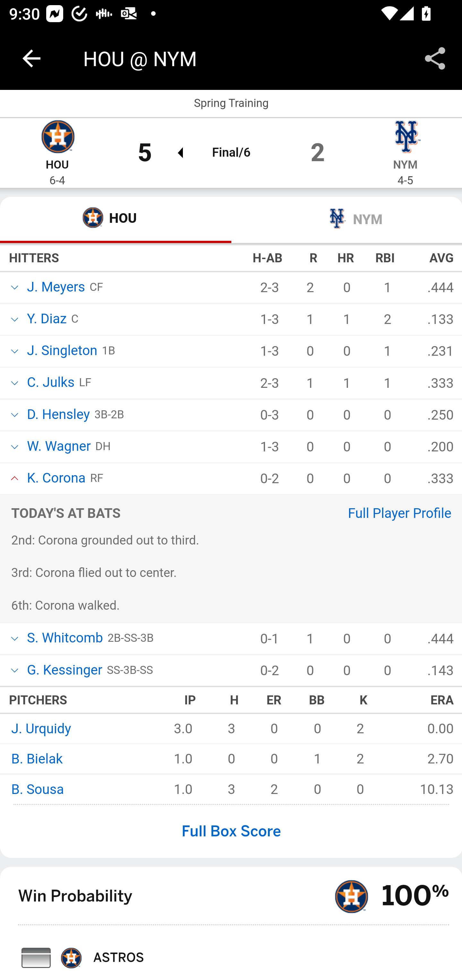 This screenshot has width=462, height=976. Describe the element at coordinates (55, 288) in the screenshot. I see `J. Meyers` at that location.